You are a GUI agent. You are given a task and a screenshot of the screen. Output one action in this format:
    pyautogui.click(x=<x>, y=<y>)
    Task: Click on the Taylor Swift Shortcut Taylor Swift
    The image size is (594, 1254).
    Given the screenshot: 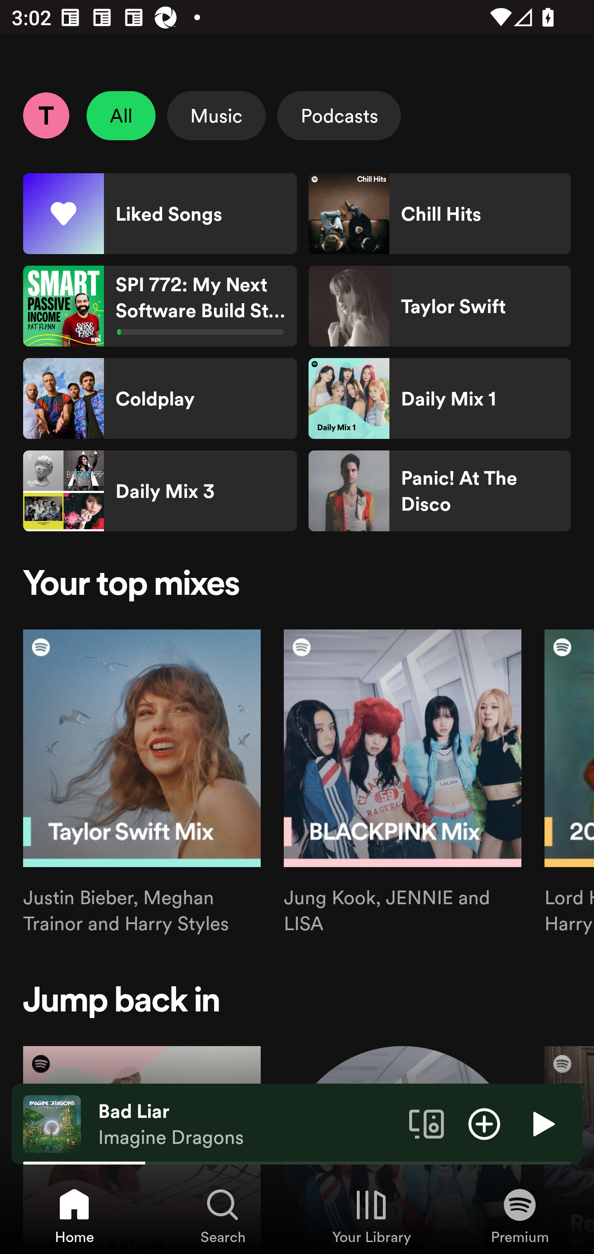 What is the action you would take?
    pyautogui.click(x=439, y=306)
    